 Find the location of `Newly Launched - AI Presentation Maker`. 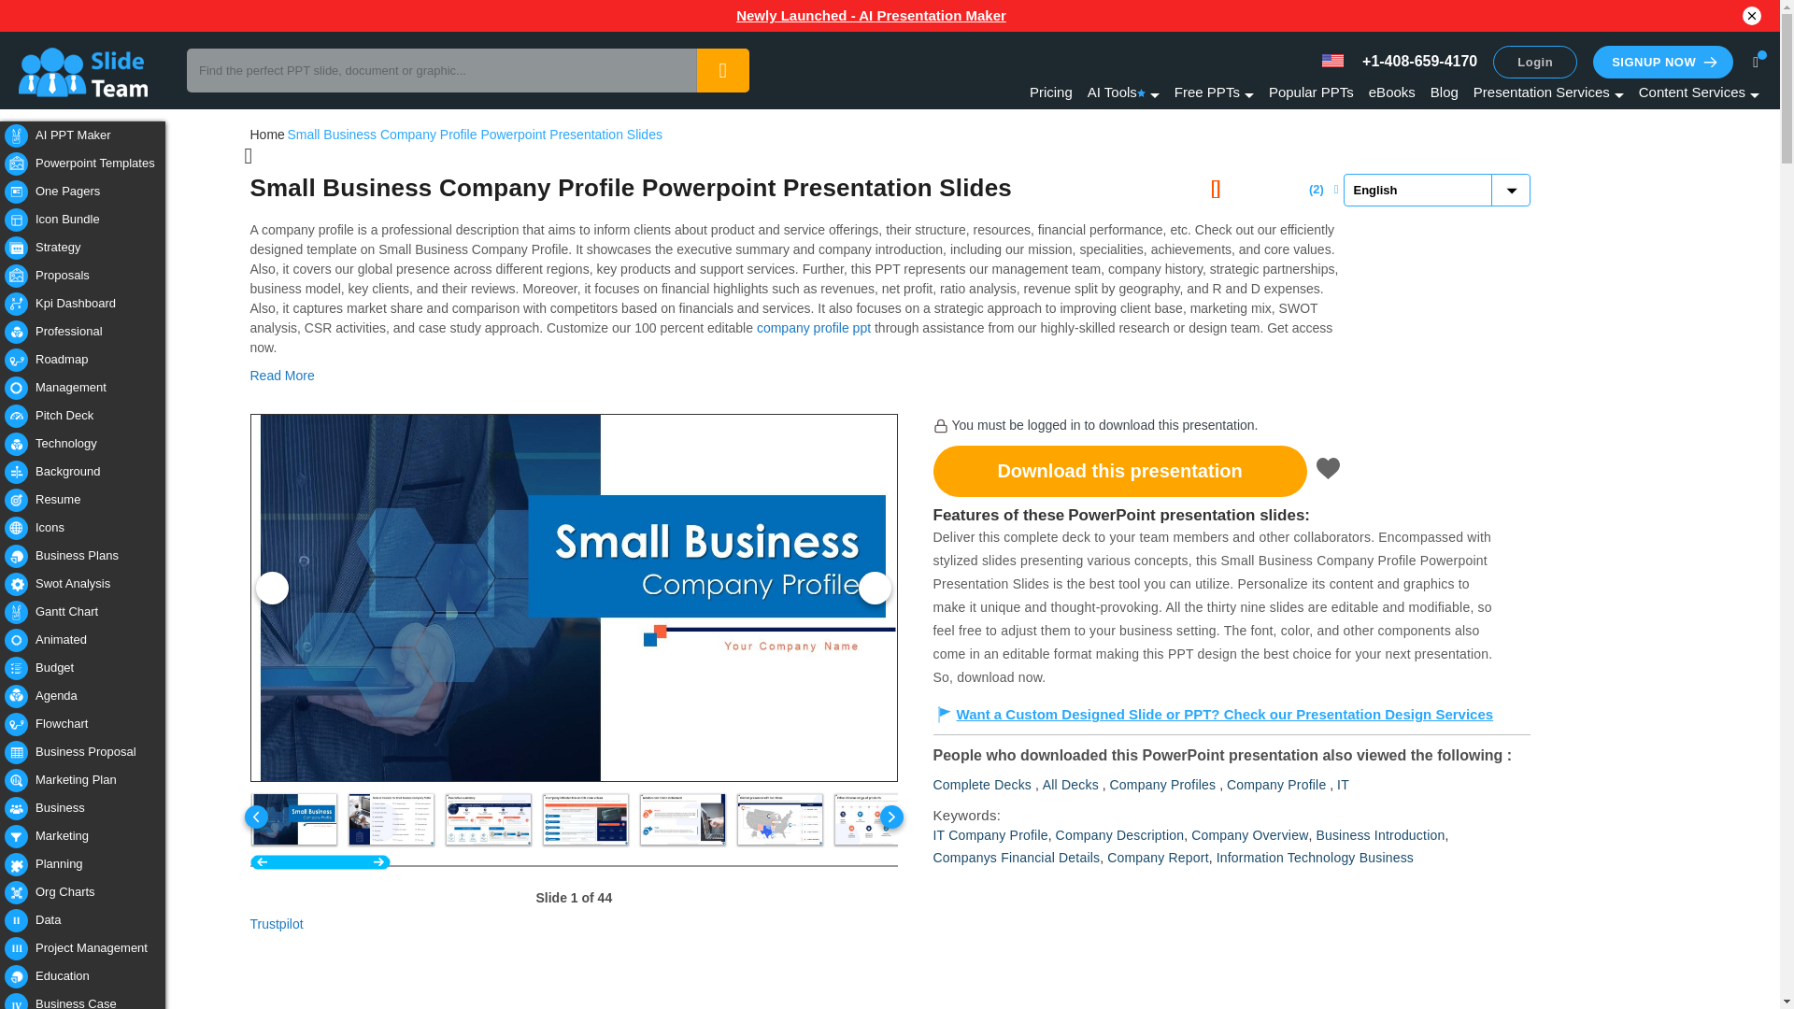

Newly Launched - AI Presentation Maker is located at coordinates (871, 16).